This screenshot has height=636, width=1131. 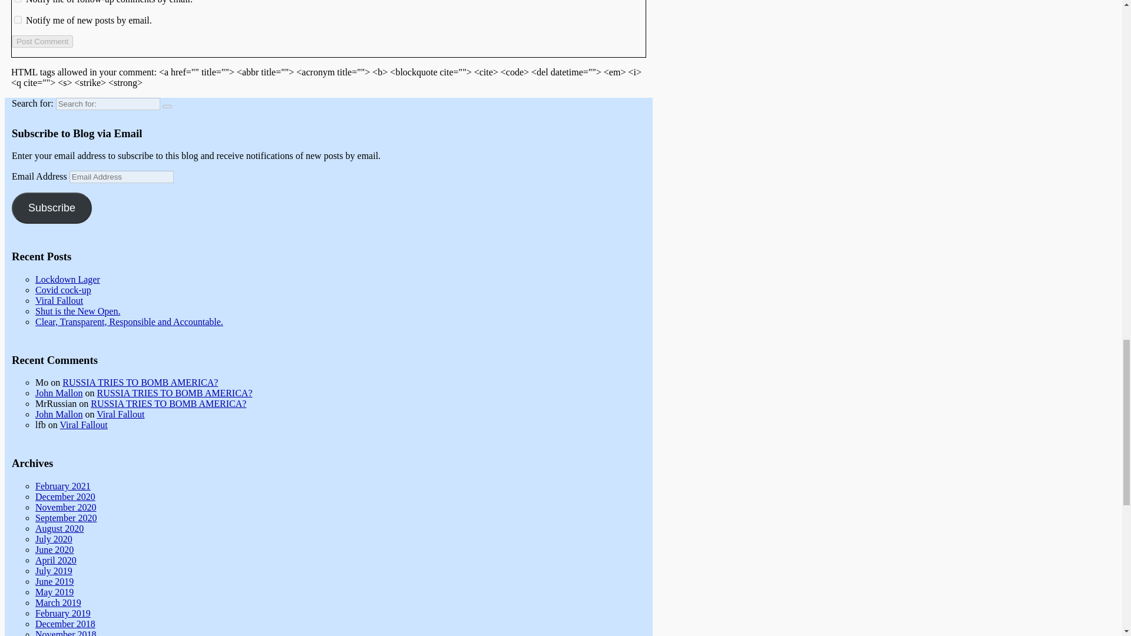 I want to click on John Mallon, so click(x=59, y=414).